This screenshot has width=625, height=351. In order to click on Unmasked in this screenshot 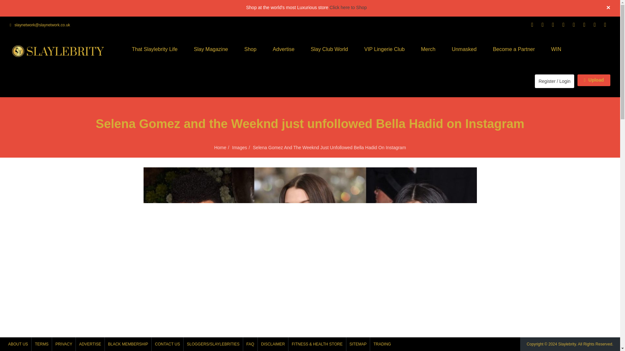, I will do `click(464, 49)`.